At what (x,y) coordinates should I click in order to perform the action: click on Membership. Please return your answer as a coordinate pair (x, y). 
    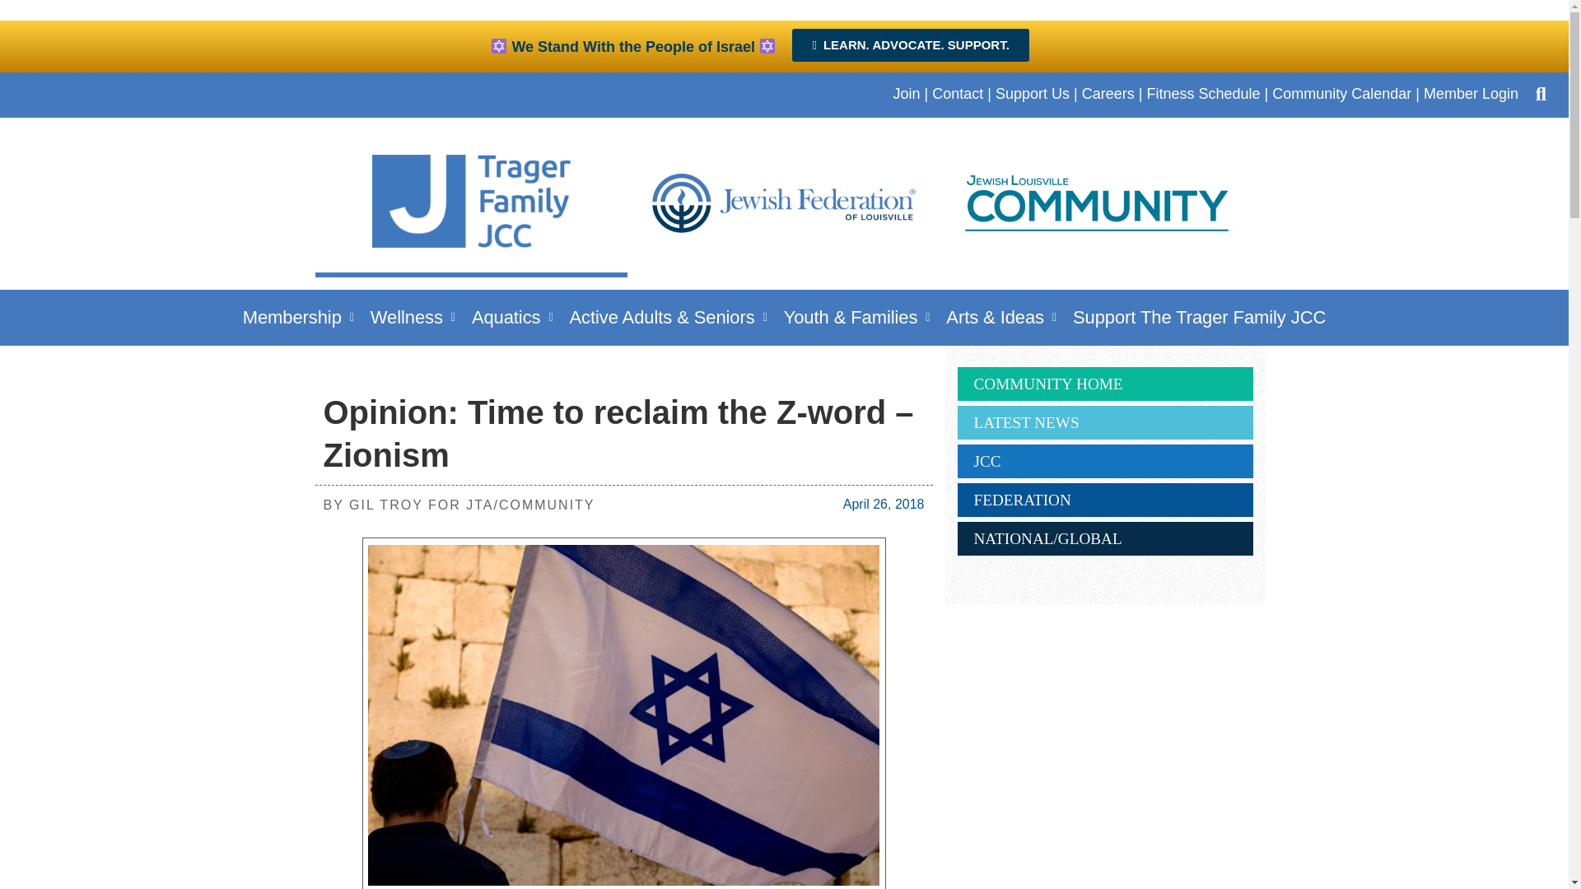
    Looking at the image, I should click on (298, 317).